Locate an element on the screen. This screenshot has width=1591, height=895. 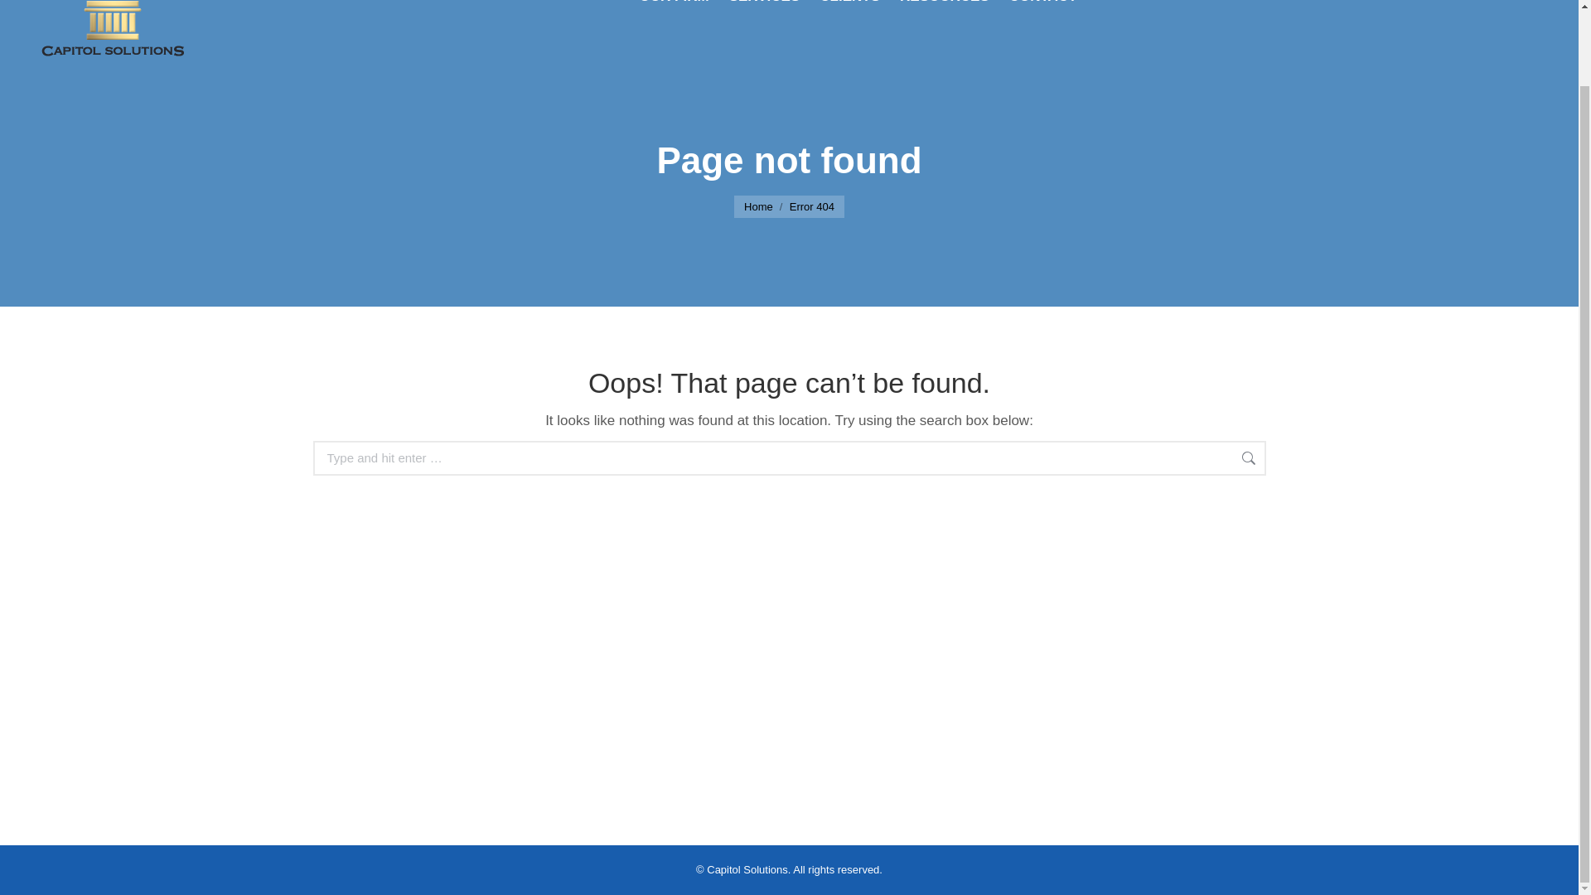
Go! is located at coordinates (1293, 459).